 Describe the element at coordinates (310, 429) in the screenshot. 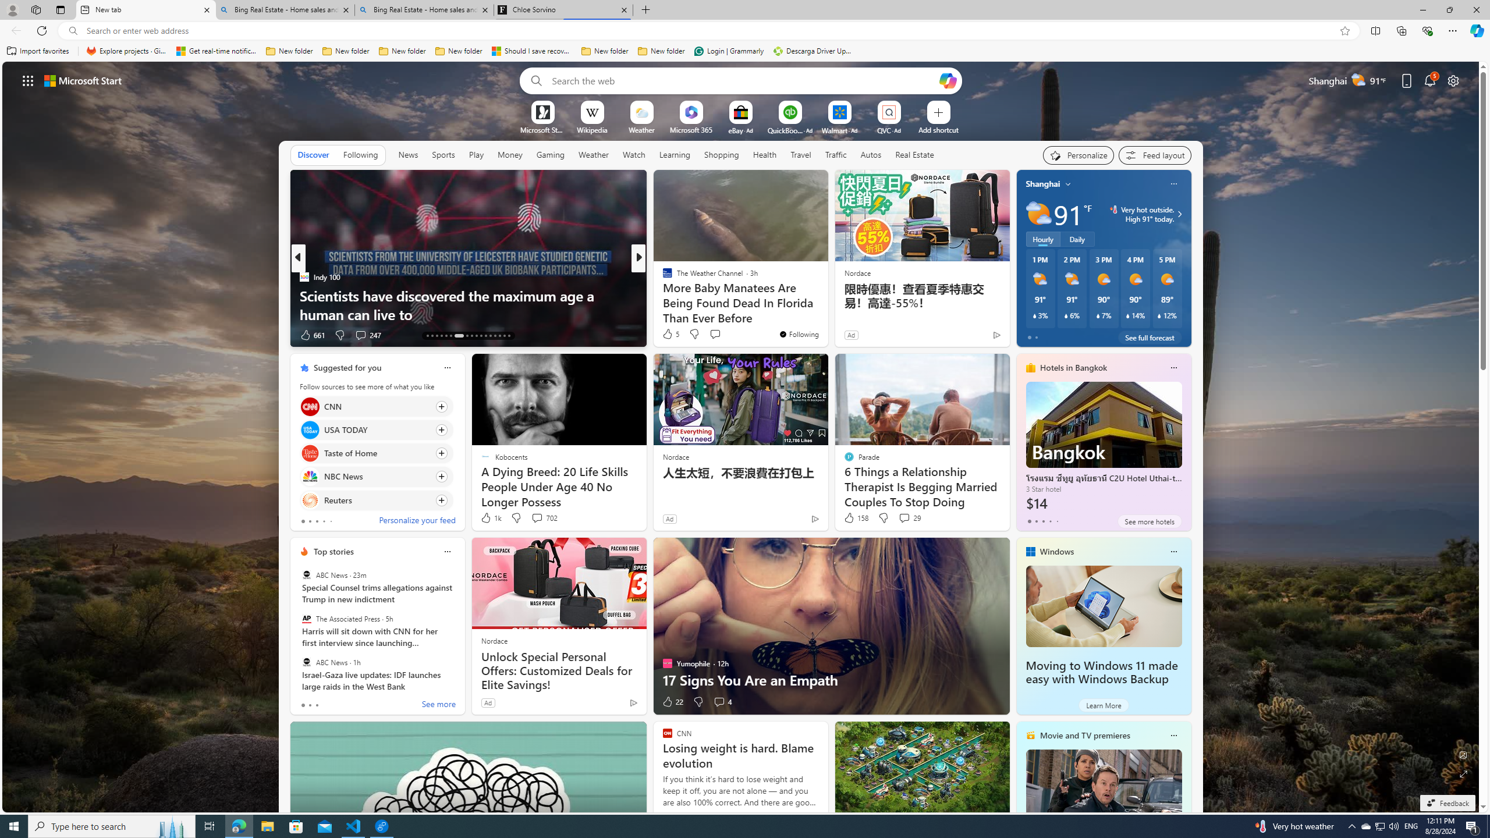

I see `USA TODAY` at that location.